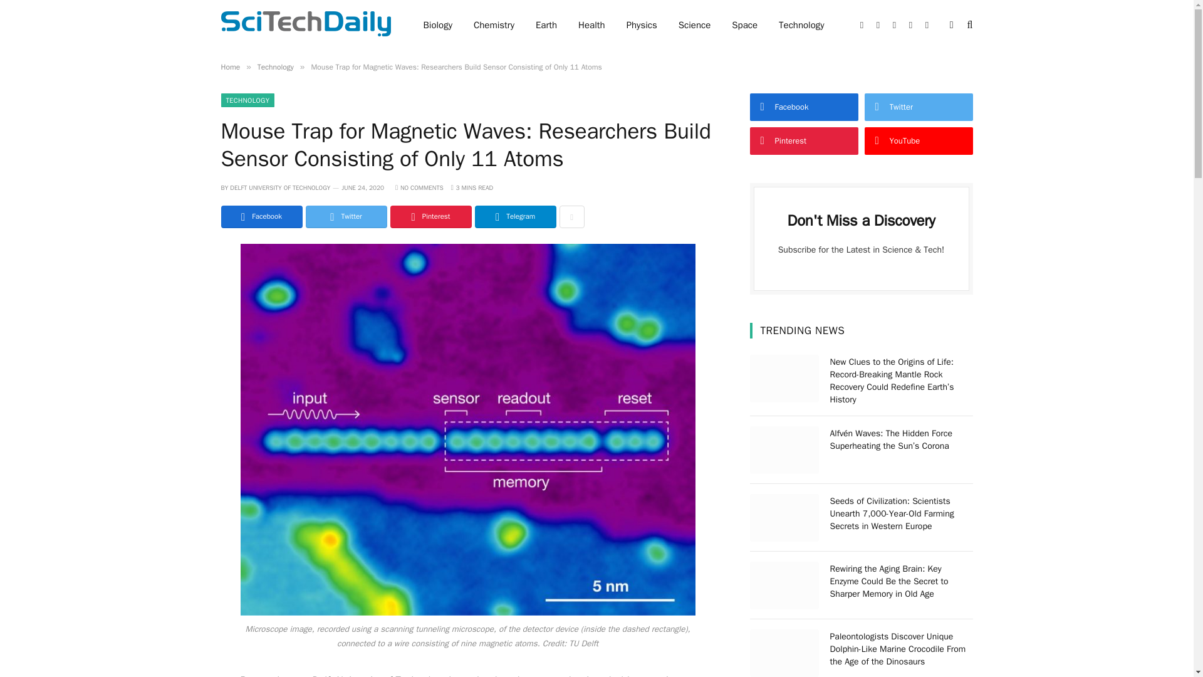 The height and width of the screenshot is (677, 1203). What do you see at coordinates (642, 25) in the screenshot?
I see `Physics` at bounding box center [642, 25].